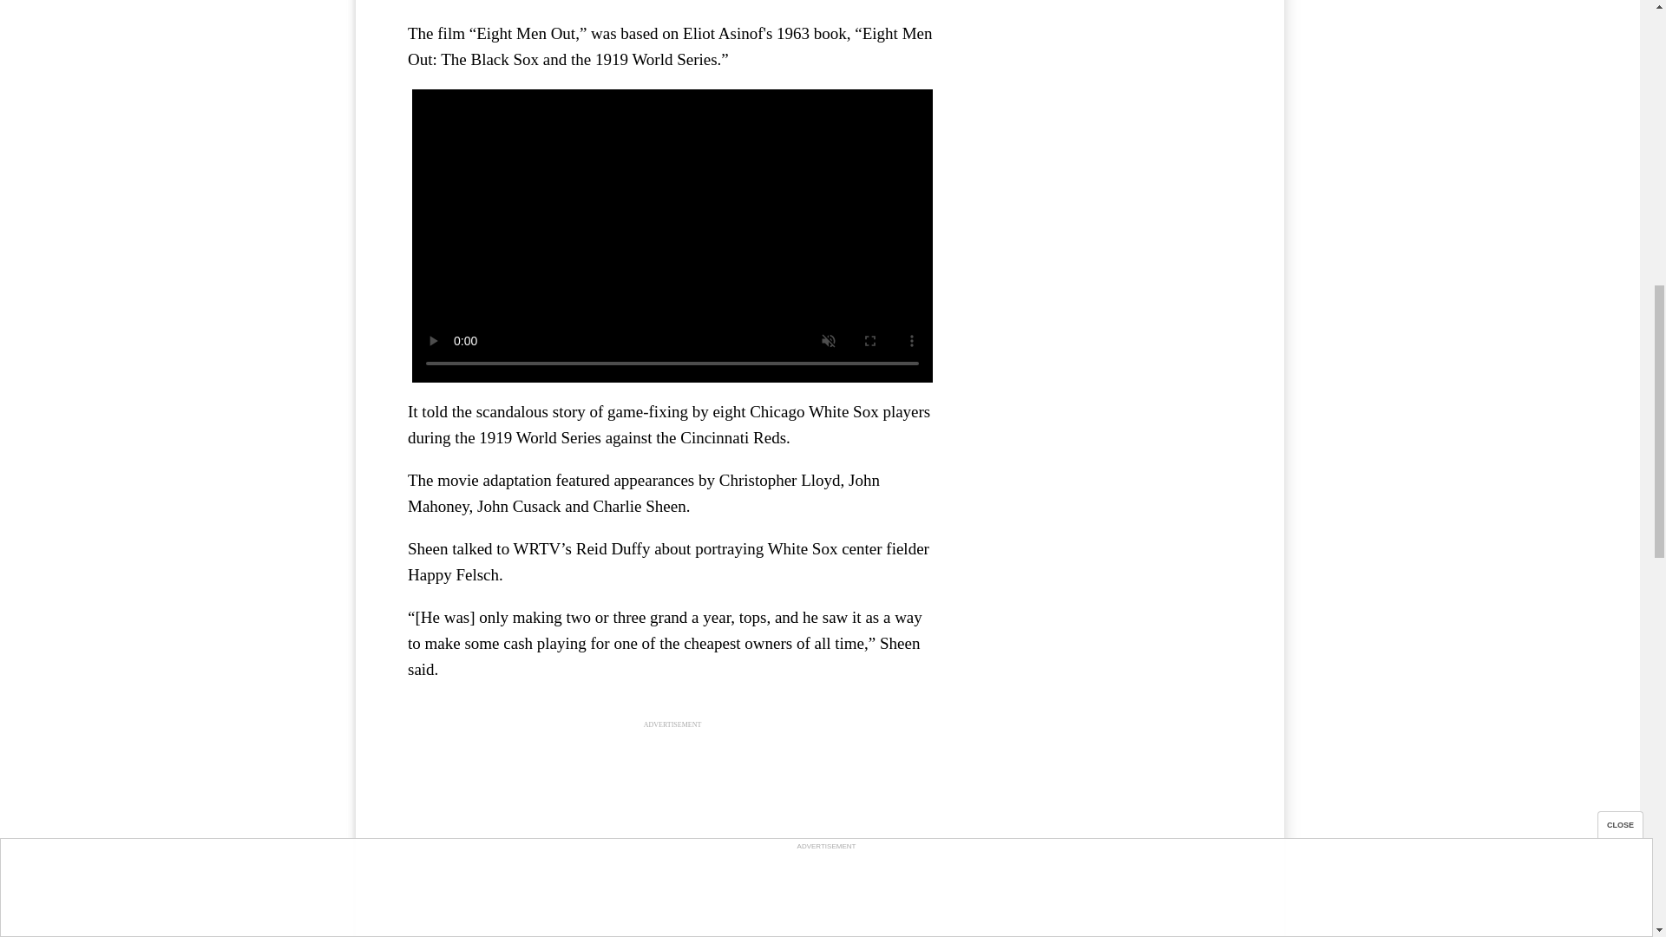  I want to click on 3rd party ad content, so click(1102, 135).